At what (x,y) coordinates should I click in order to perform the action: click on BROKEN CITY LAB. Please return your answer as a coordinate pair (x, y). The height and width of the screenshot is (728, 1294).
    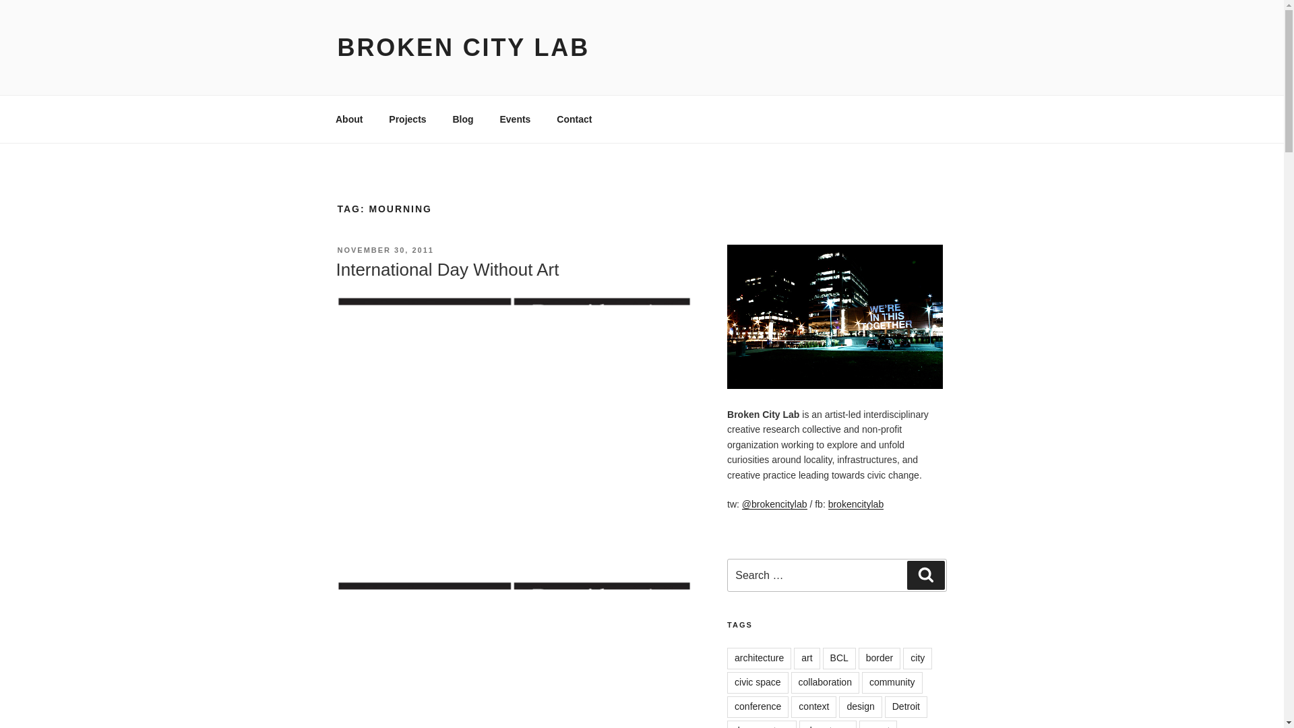
    Looking at the image, I should click on (463, 47).